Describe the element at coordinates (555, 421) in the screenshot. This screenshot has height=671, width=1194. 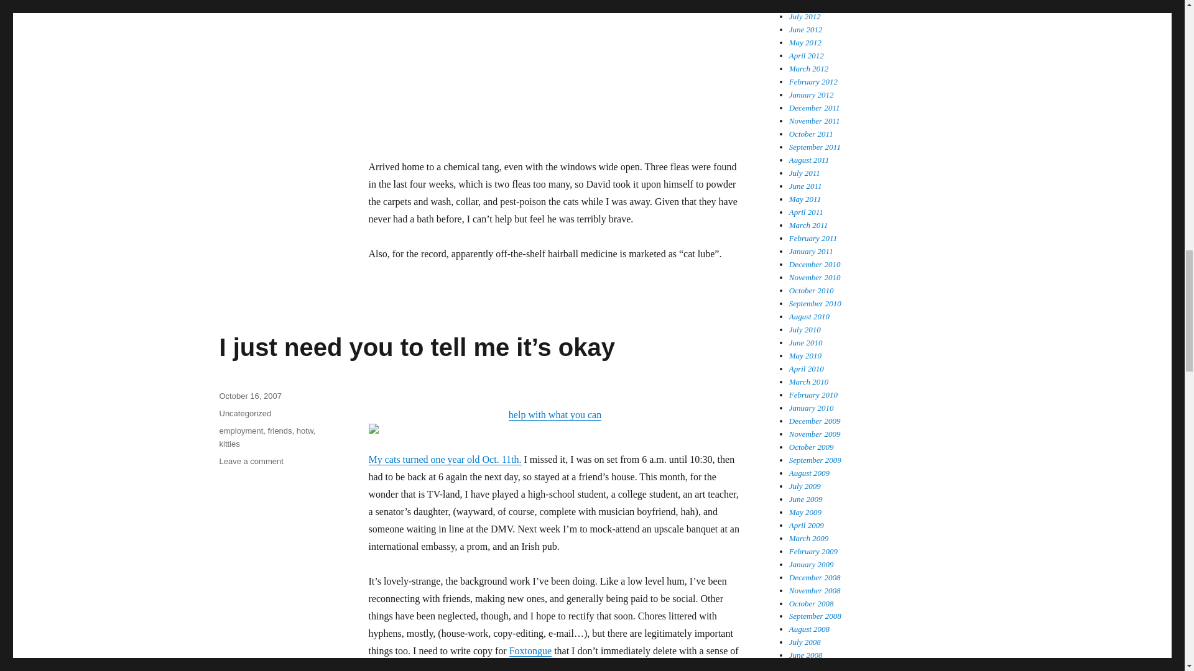
I see `help with what you can` at that location.